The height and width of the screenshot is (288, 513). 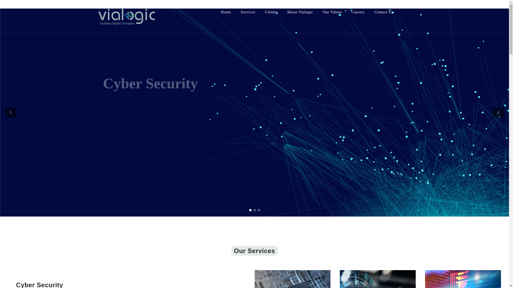 I want to click on Careers, so click(x=358, y=12).